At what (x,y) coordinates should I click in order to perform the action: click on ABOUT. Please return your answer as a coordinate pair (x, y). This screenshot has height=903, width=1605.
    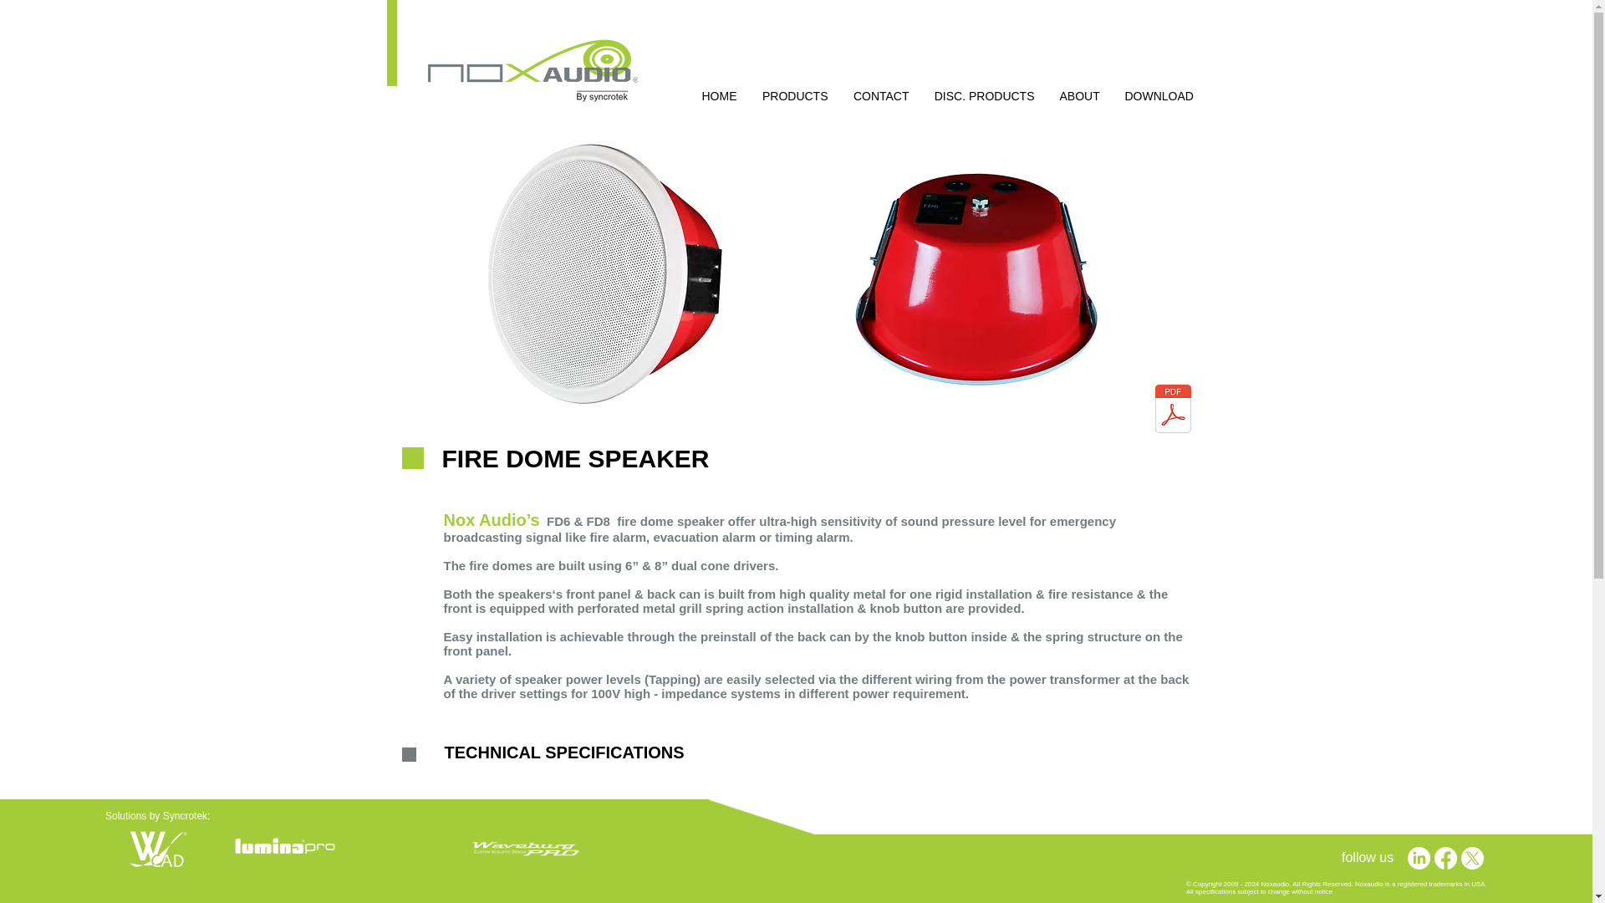
    Looking at the image, I should click on (1078, 95).